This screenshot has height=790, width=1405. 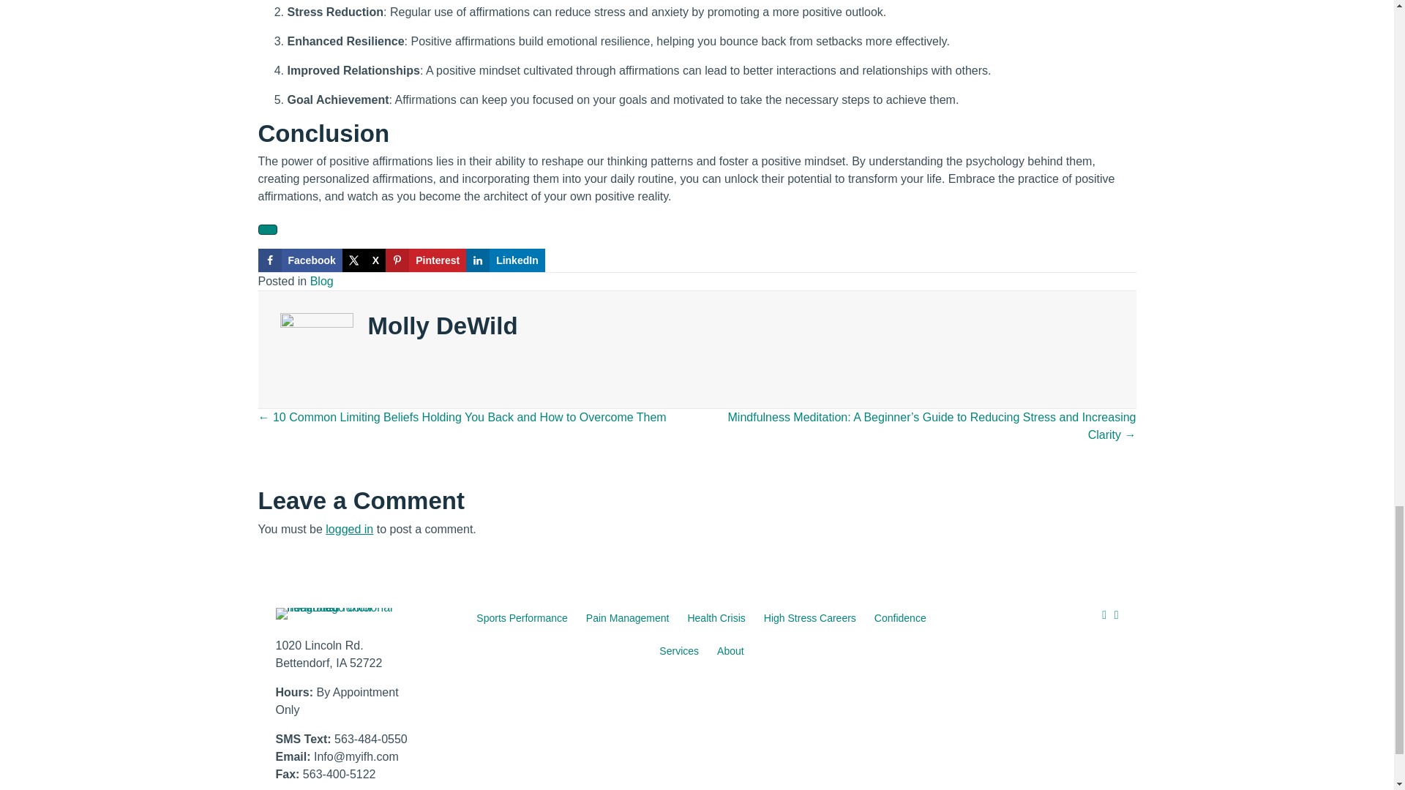 I want to click on Save to Pinterest, so click(x=426, y=260).